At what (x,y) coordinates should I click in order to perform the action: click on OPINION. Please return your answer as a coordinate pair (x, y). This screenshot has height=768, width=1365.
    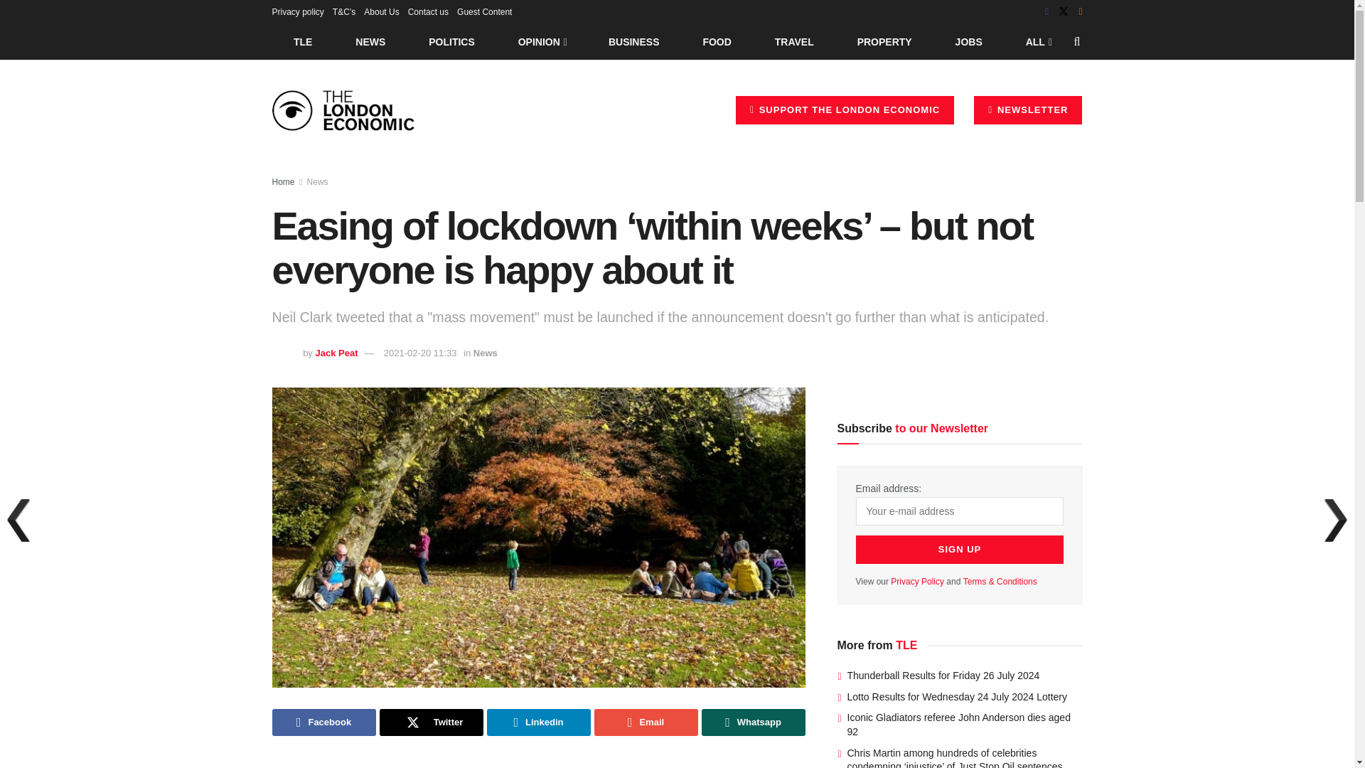
    Looking at the image, I should click on (542, 41).